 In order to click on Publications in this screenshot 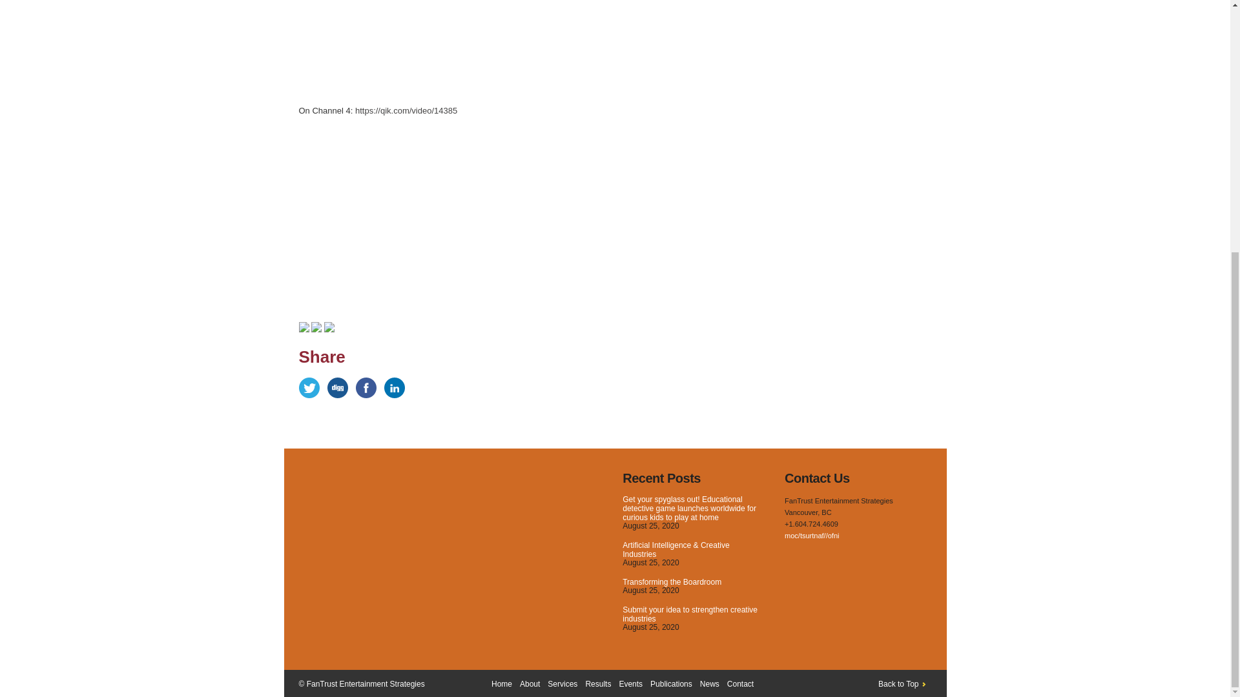, I will do `click(670, 684)`.